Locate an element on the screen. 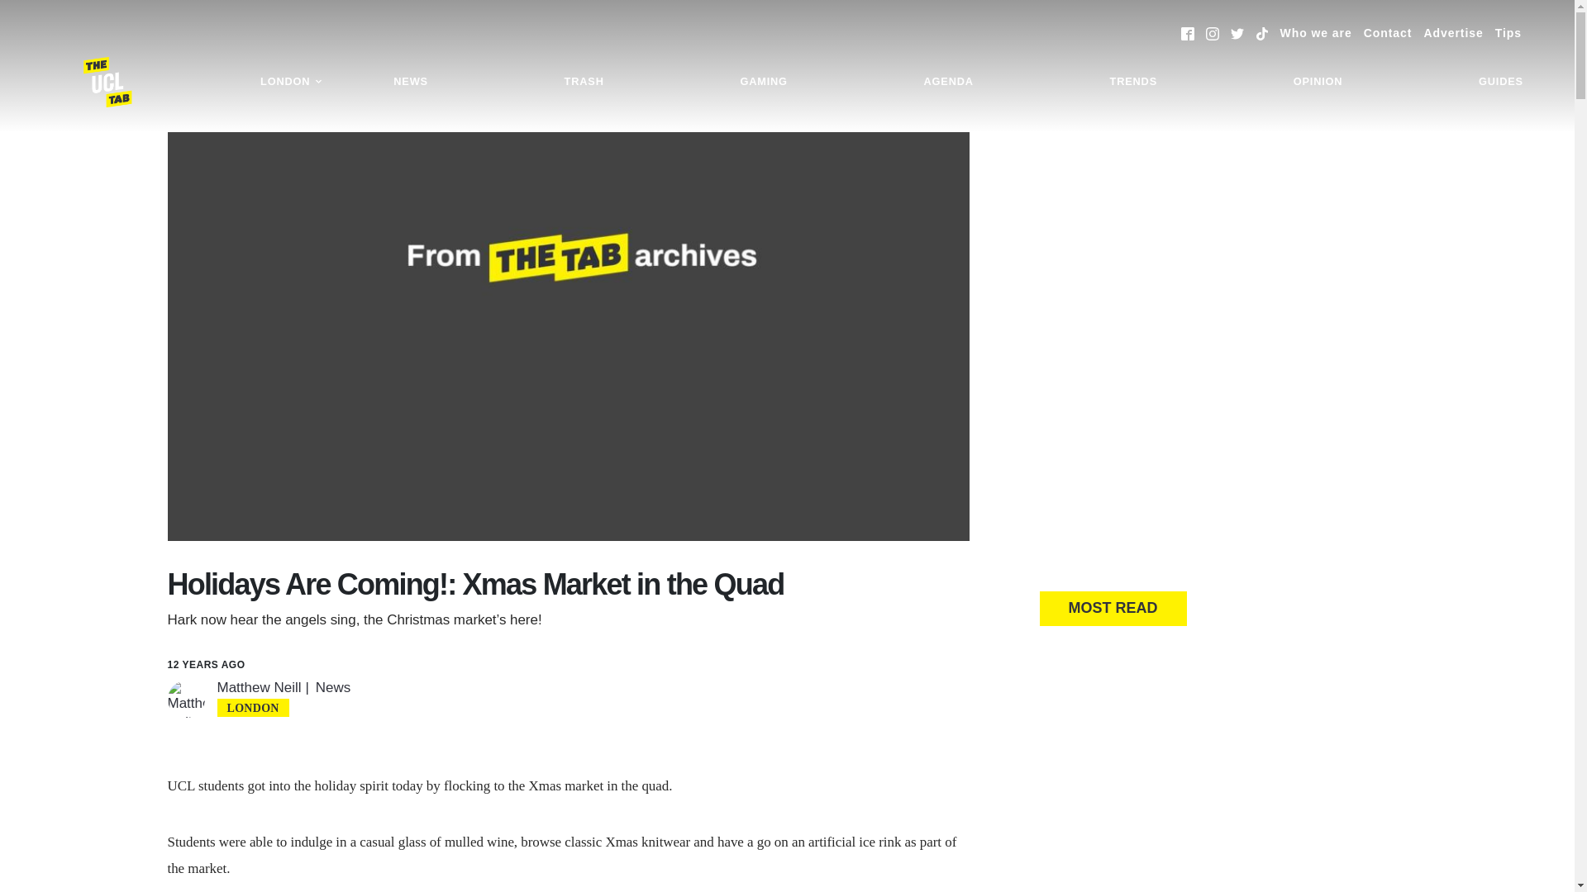  GUIDES is located at coordinates (1501, 82).